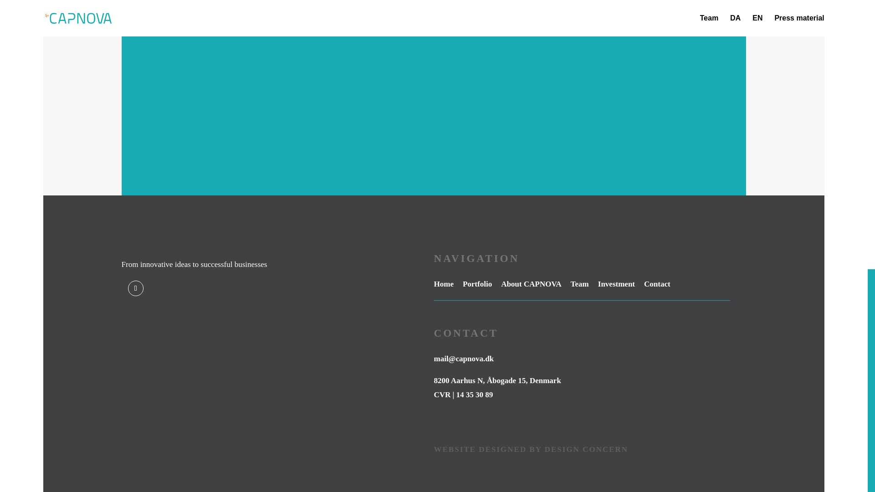 This screenshot has height=492, width=875. I want to click on Investment, so click(616, 284).